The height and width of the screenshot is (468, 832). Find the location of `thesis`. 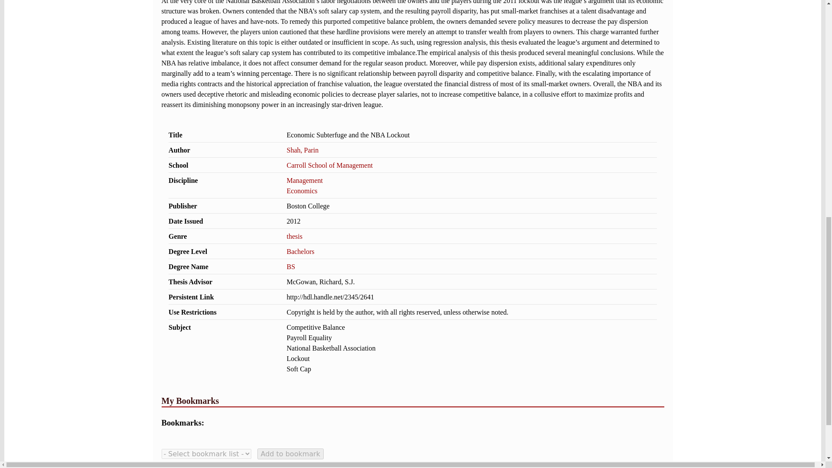

thesis is located at coordinates (294, 236).